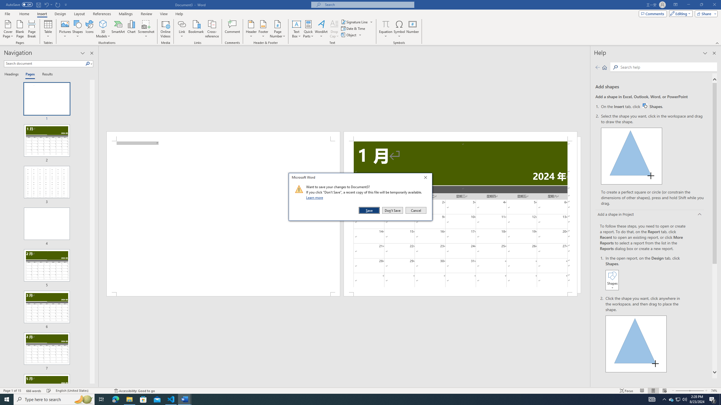 The image size is (721, 405). What do you see at coordinates (321, 29) in the screenshot?
I see `WordArt` at bounding box center [321, 29].